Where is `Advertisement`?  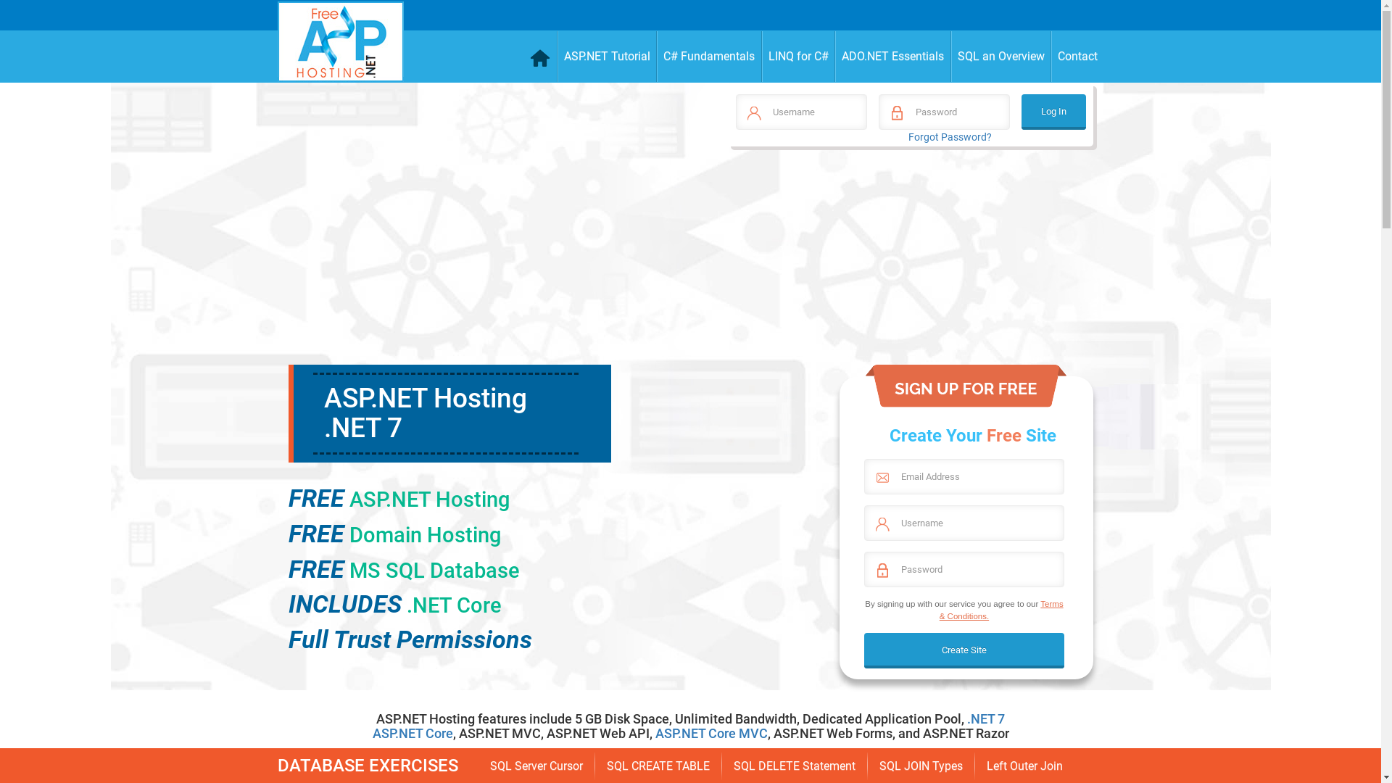
Advertisement is located at coordinates (909, 262).